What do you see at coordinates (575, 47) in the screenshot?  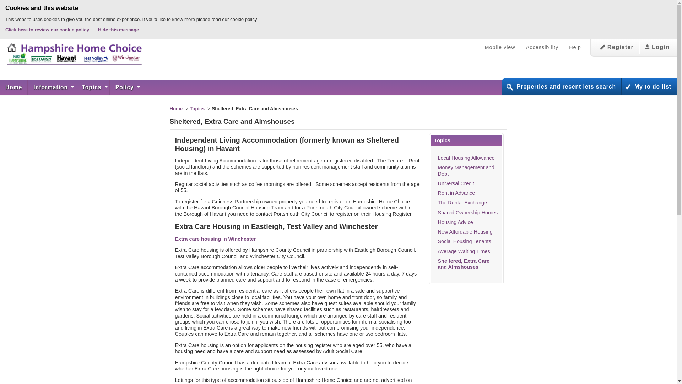 I see `Help` at bounding box center [575, 47].